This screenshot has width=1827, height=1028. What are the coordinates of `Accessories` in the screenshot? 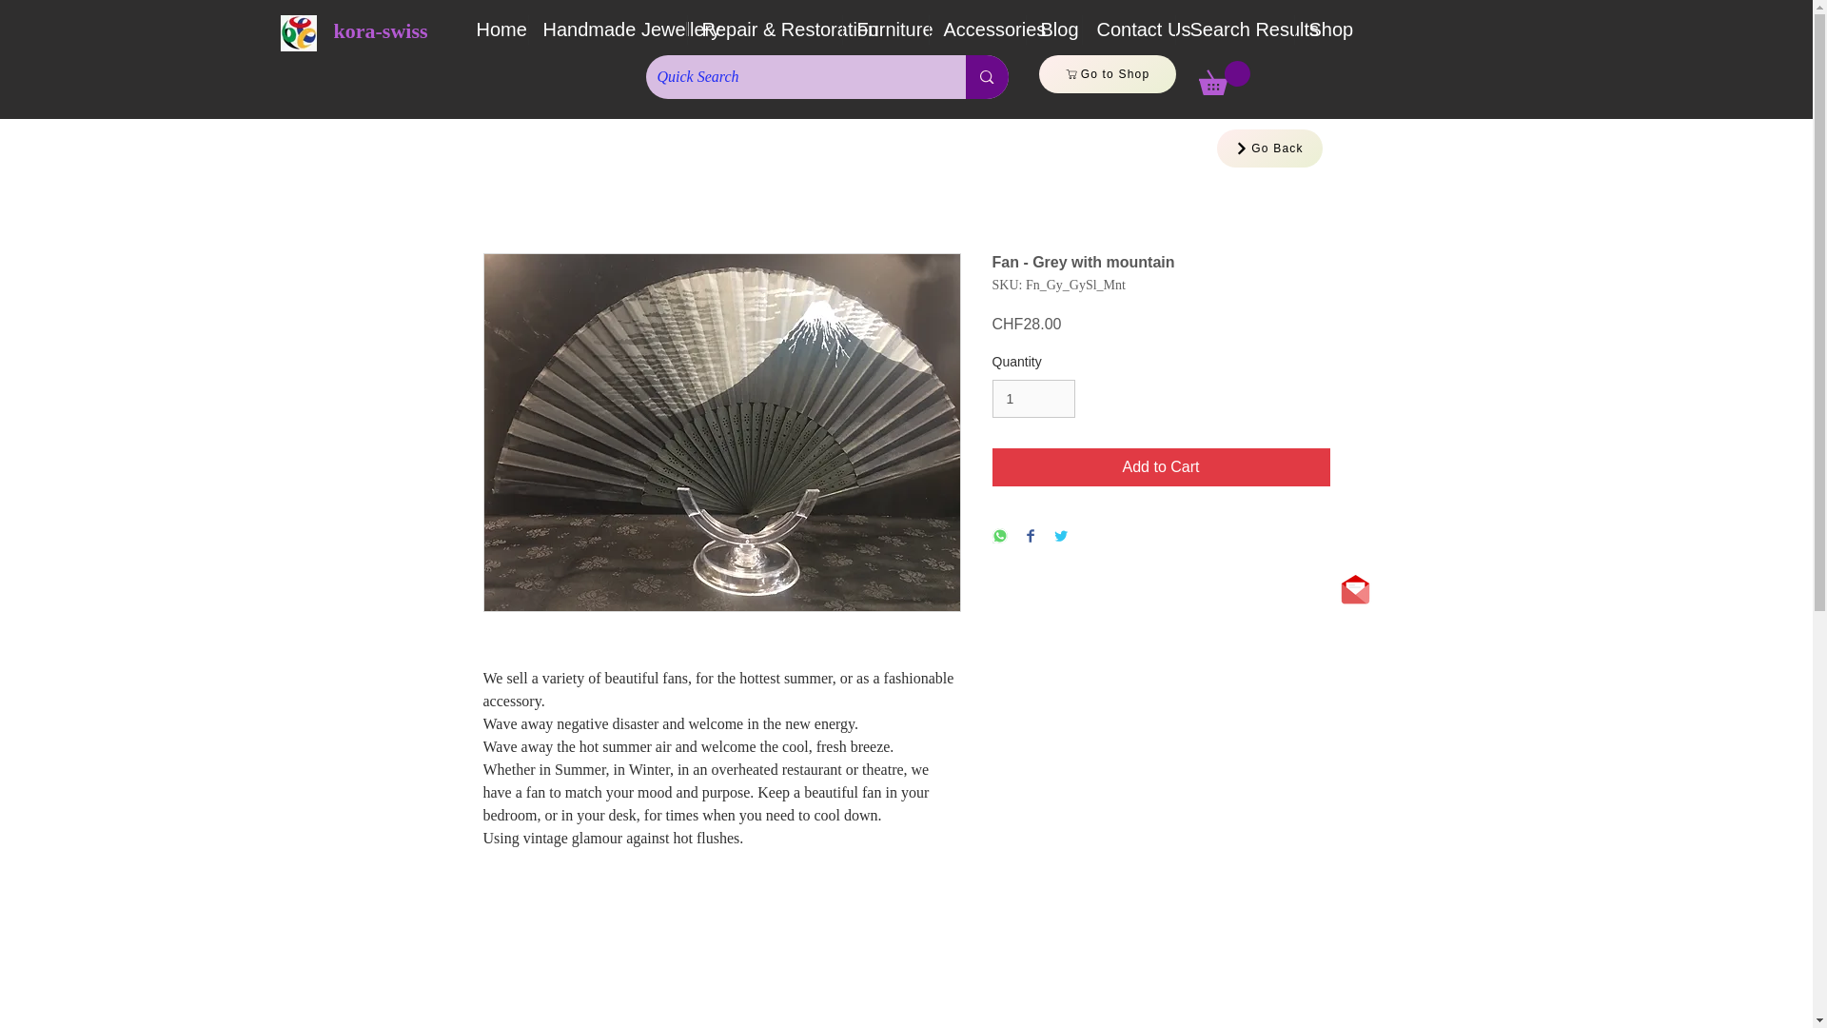 It's located at (976, 30).